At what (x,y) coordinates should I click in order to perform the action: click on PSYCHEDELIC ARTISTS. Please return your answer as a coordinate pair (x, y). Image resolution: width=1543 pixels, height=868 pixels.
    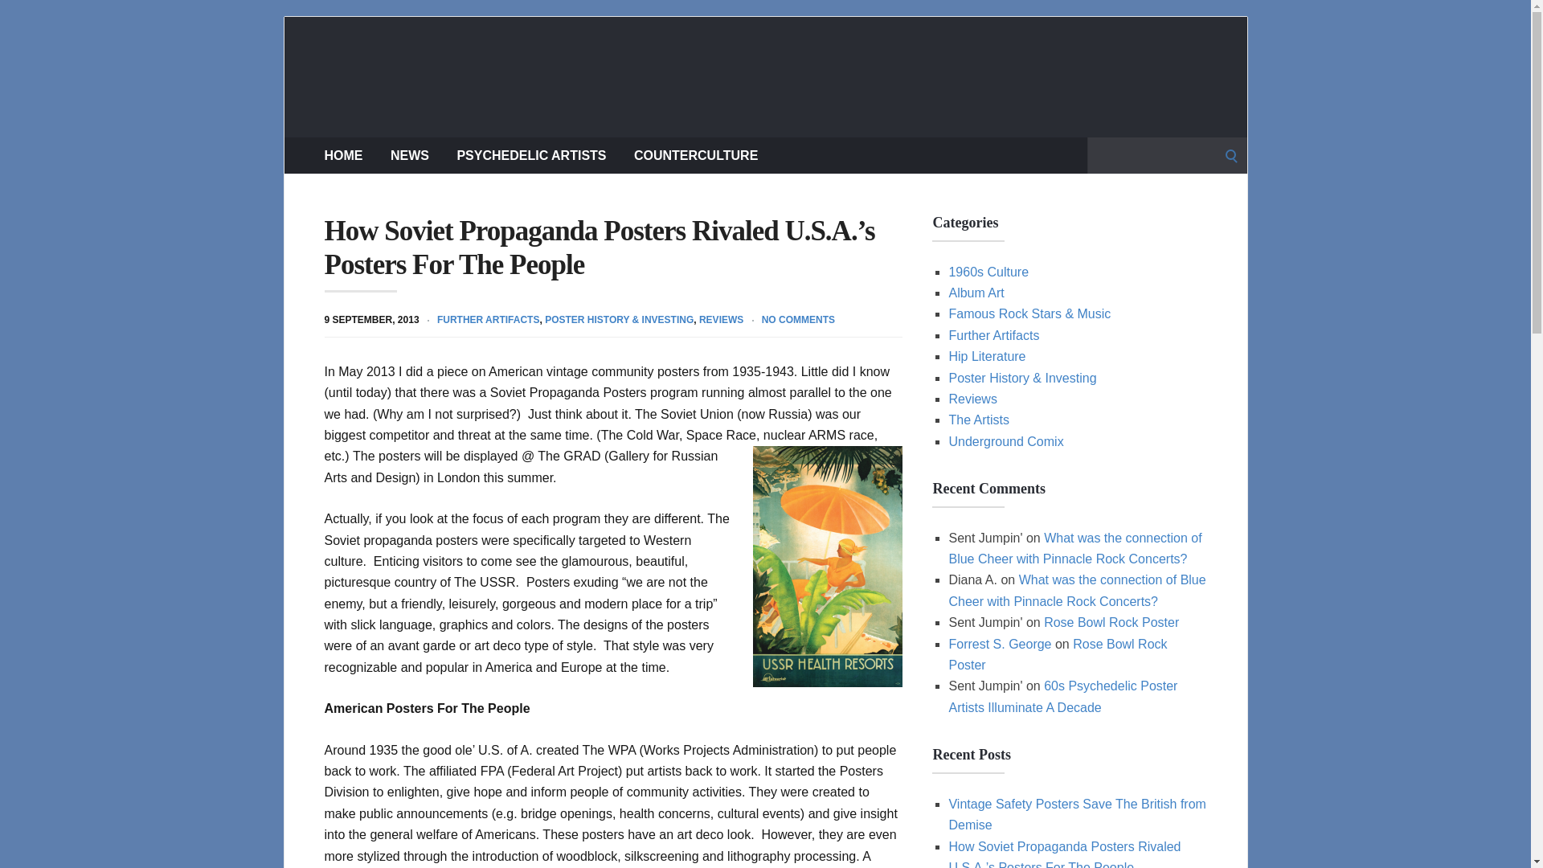
    Looking at the image, I should click on (531, 155).